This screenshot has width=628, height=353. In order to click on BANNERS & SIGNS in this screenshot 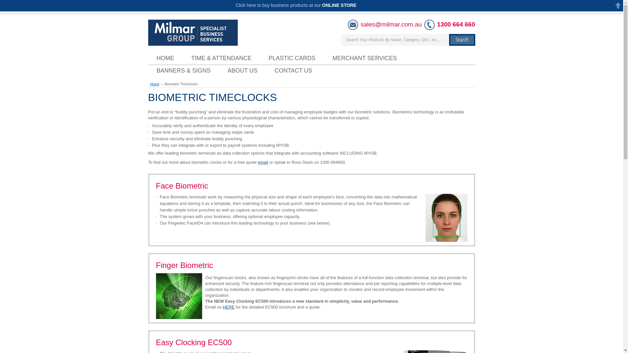, I will do `click(183, 71)`.